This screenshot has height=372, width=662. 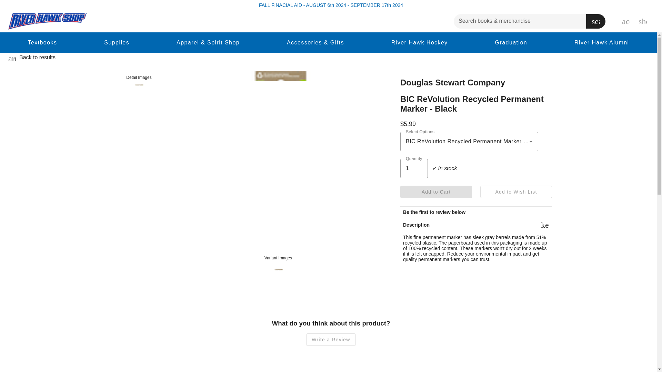 I want to click on River Hawk Hockey, so click(x=420, y=42).